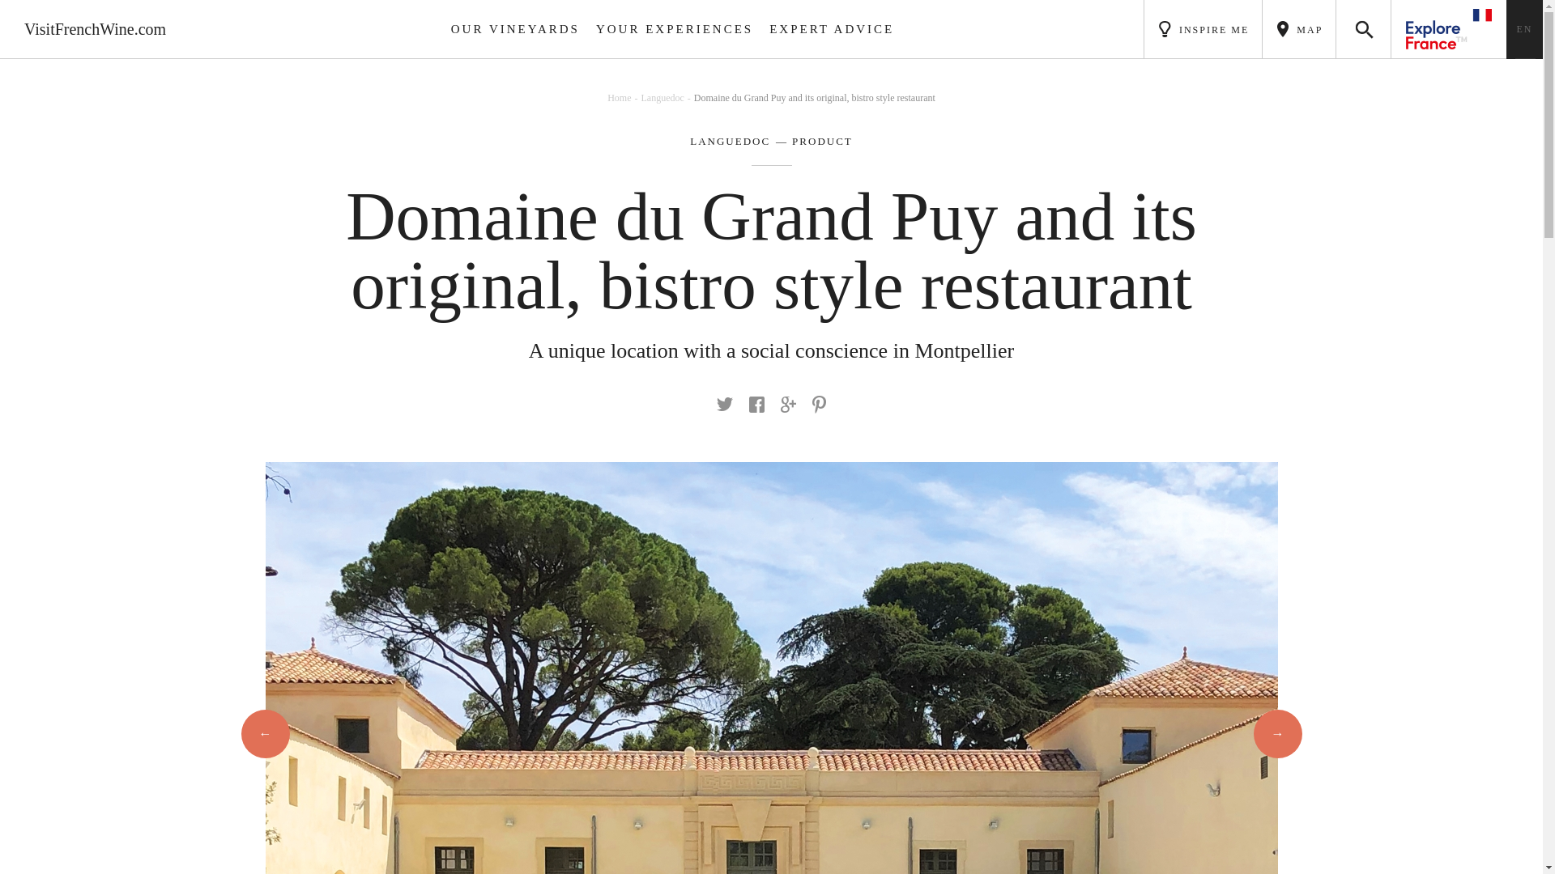 This screenshot has height=874, width=1555. What do you see at coordinates (624, 98) in the screenshot?
I see `Home` at bounding box center [624, 98].